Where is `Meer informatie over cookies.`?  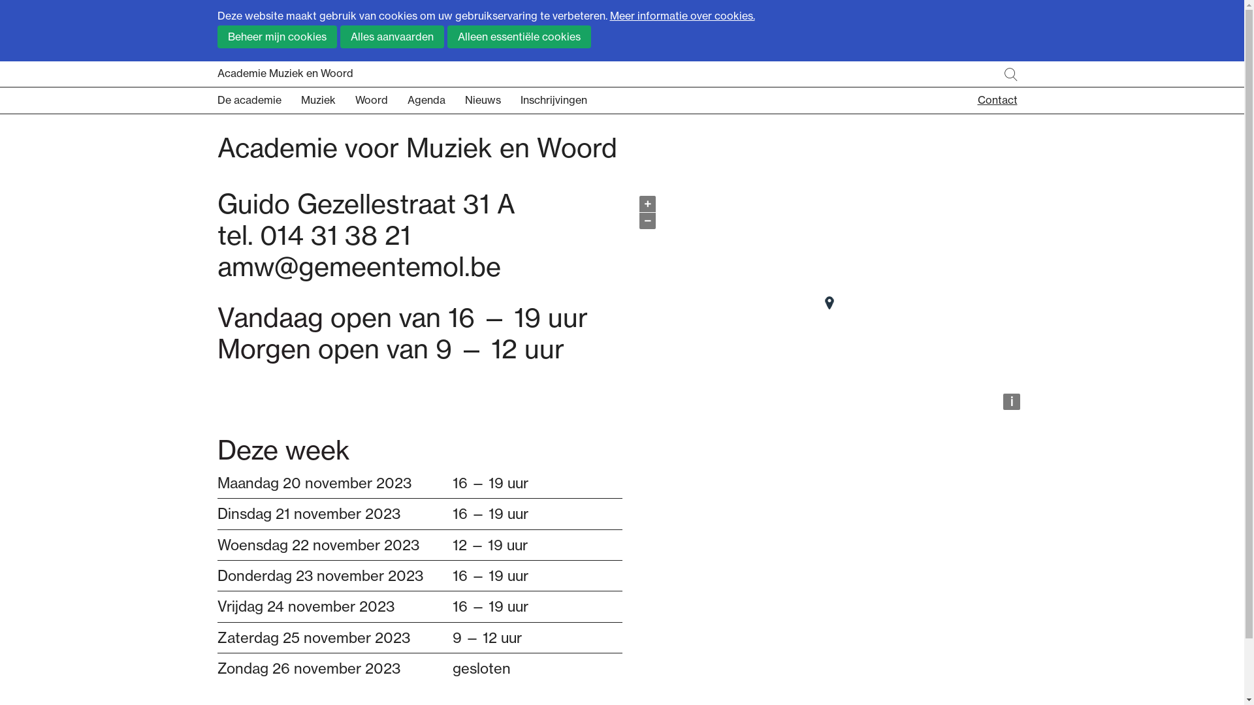 Meer informatie over cookies. is located at coordinates (683, 16).